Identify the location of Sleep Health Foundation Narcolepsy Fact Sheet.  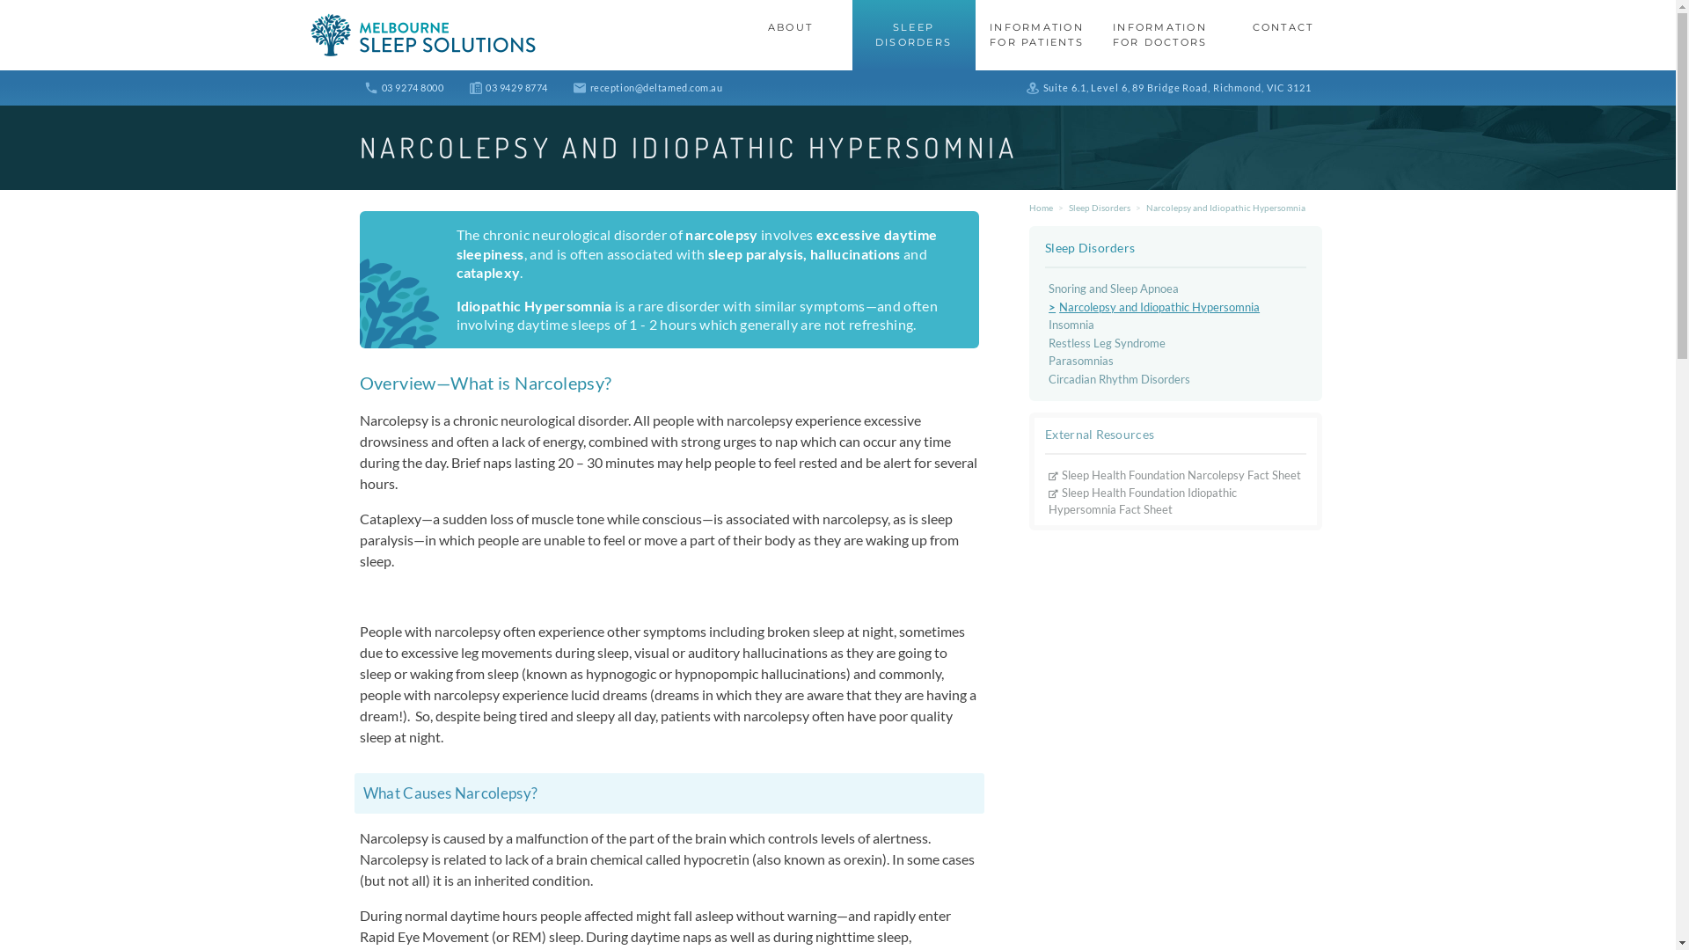
(1175, 475).